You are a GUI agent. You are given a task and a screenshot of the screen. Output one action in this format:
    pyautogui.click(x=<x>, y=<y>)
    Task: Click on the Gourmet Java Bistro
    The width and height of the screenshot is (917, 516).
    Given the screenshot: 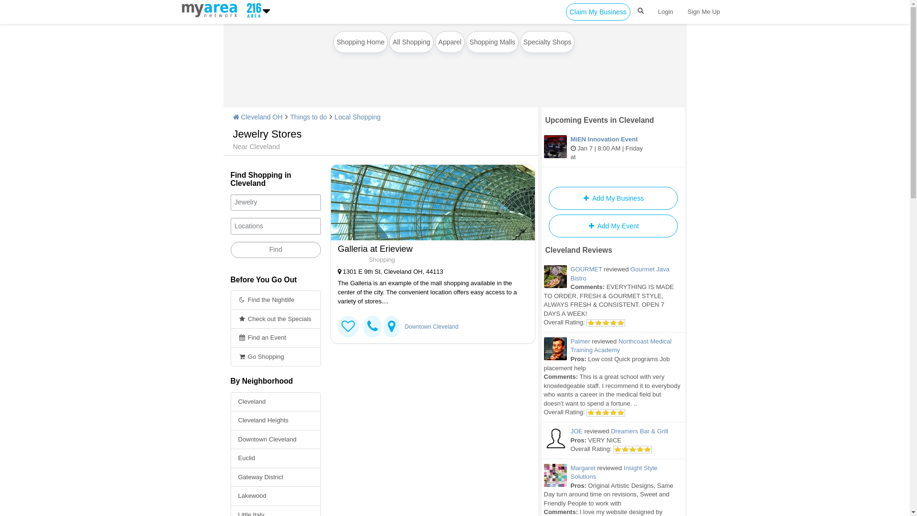 What is the action you would take?
    pyautogui.click(x=620, y=274)
    